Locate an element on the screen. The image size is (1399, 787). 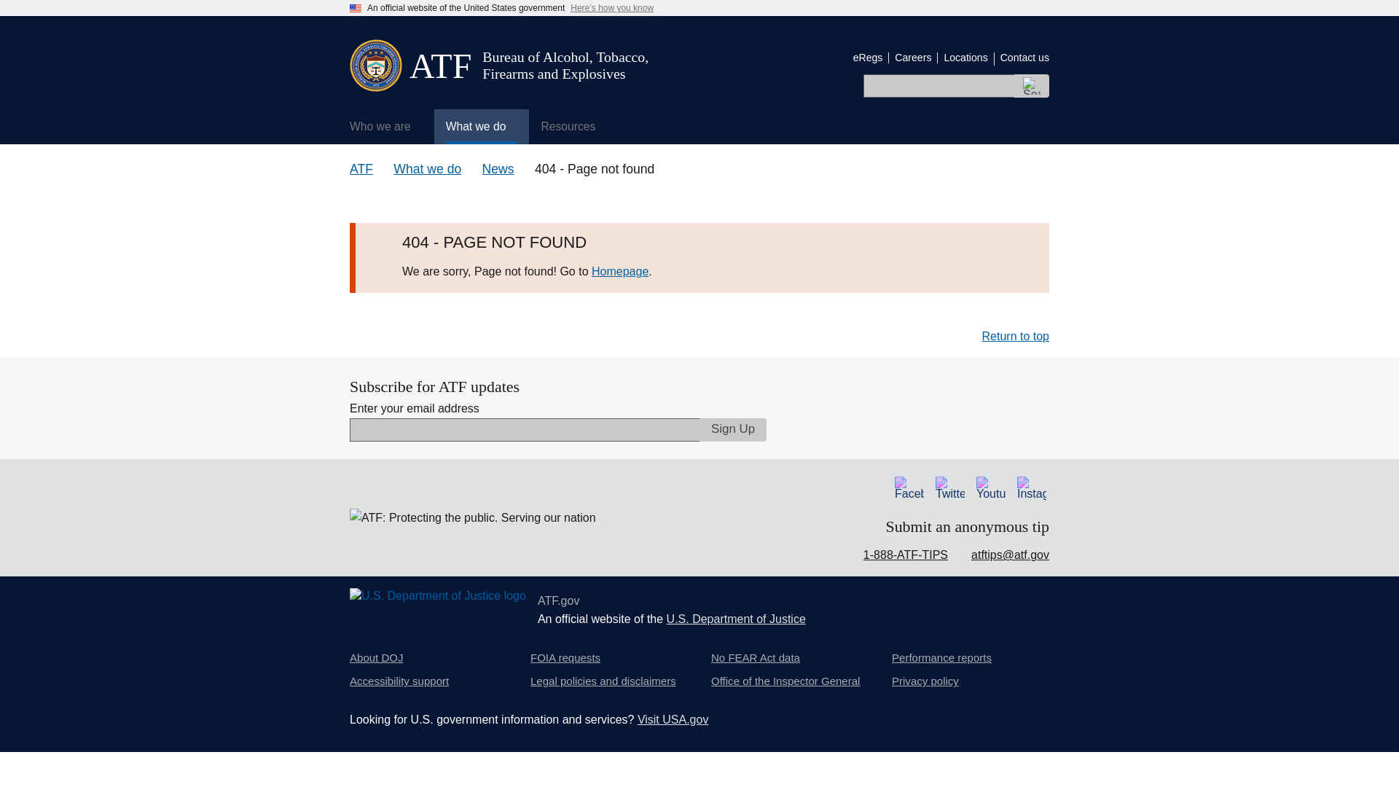
Homepage is located at coordinates (620, 271).